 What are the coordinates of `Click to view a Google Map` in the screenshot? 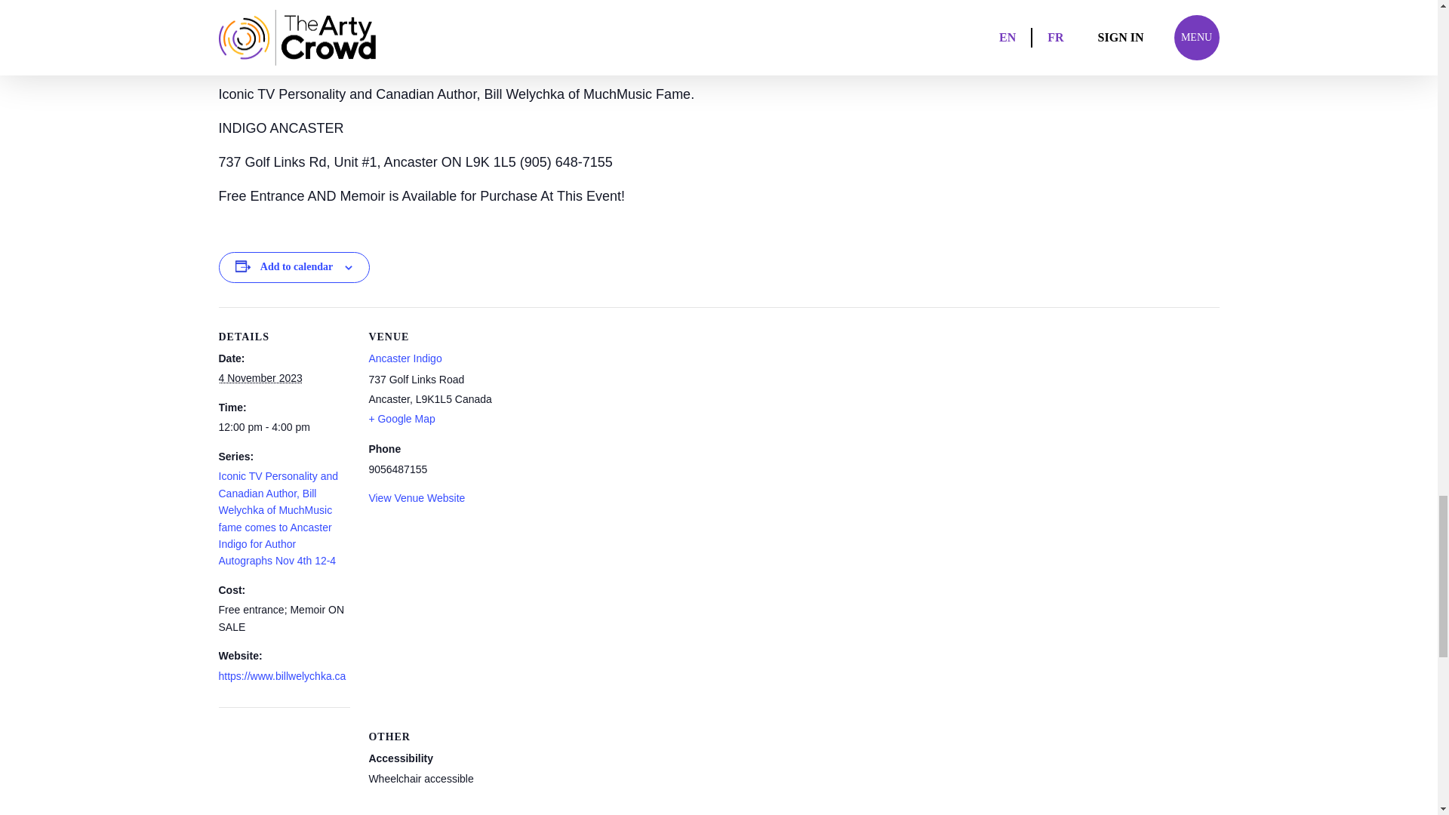 It's located at (401, 418).